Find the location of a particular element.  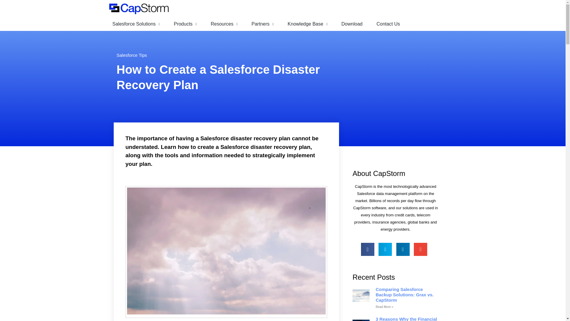

Partners is located at coordinates (262, 24).